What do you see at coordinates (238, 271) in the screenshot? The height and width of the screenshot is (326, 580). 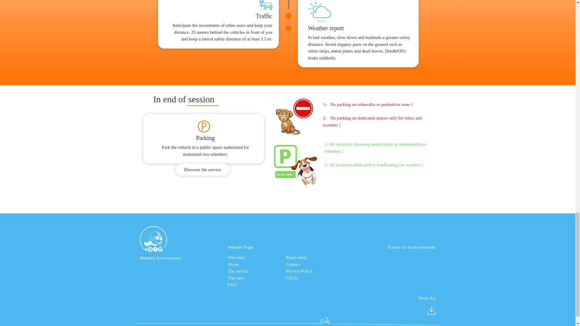 I see `The service` at bounding box center [238, 271].